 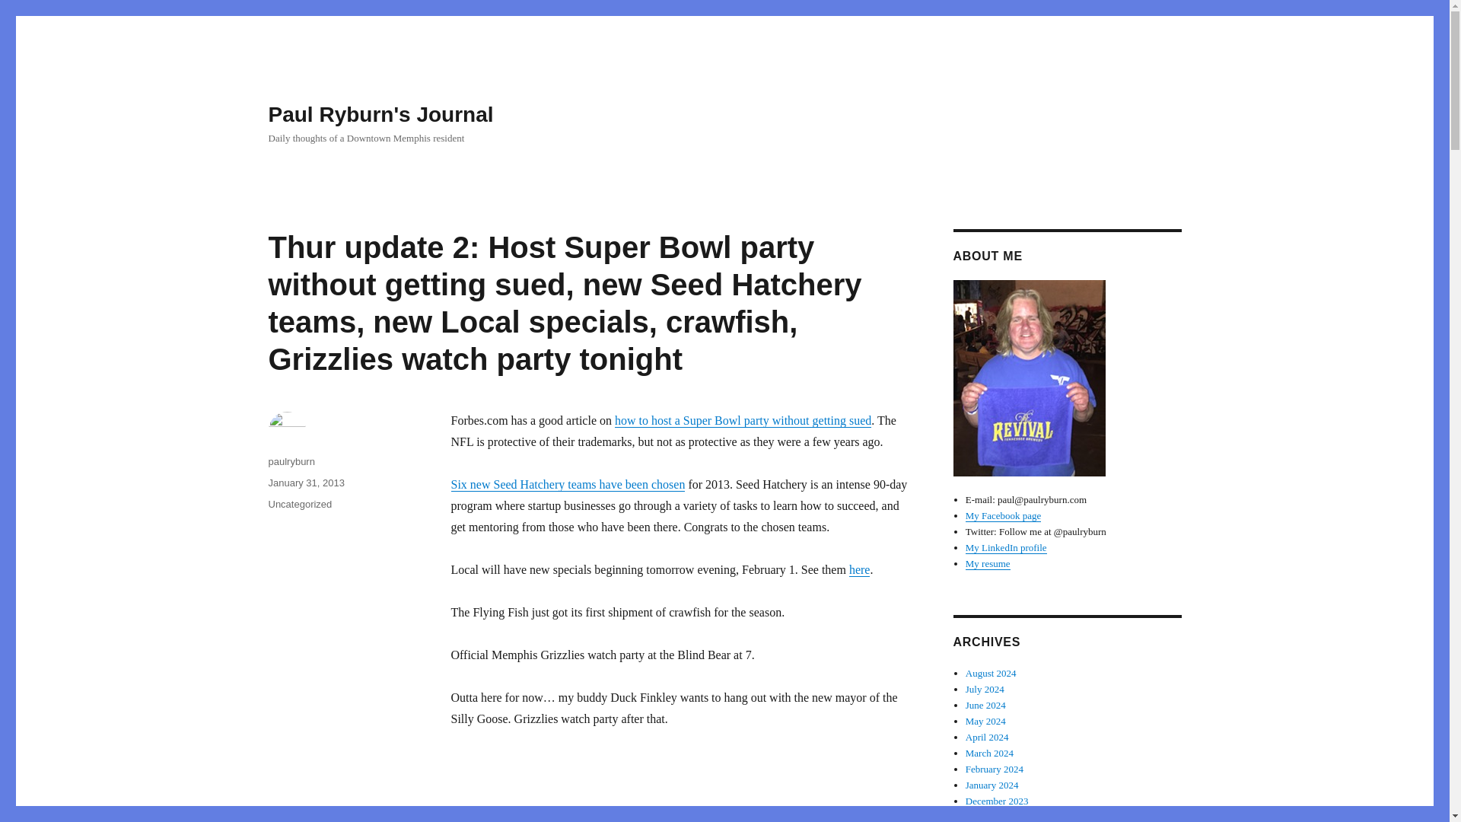 What do you see at coordinates (860, 569) in the screenshot?
I see `here` at bounding box center [860, 569].